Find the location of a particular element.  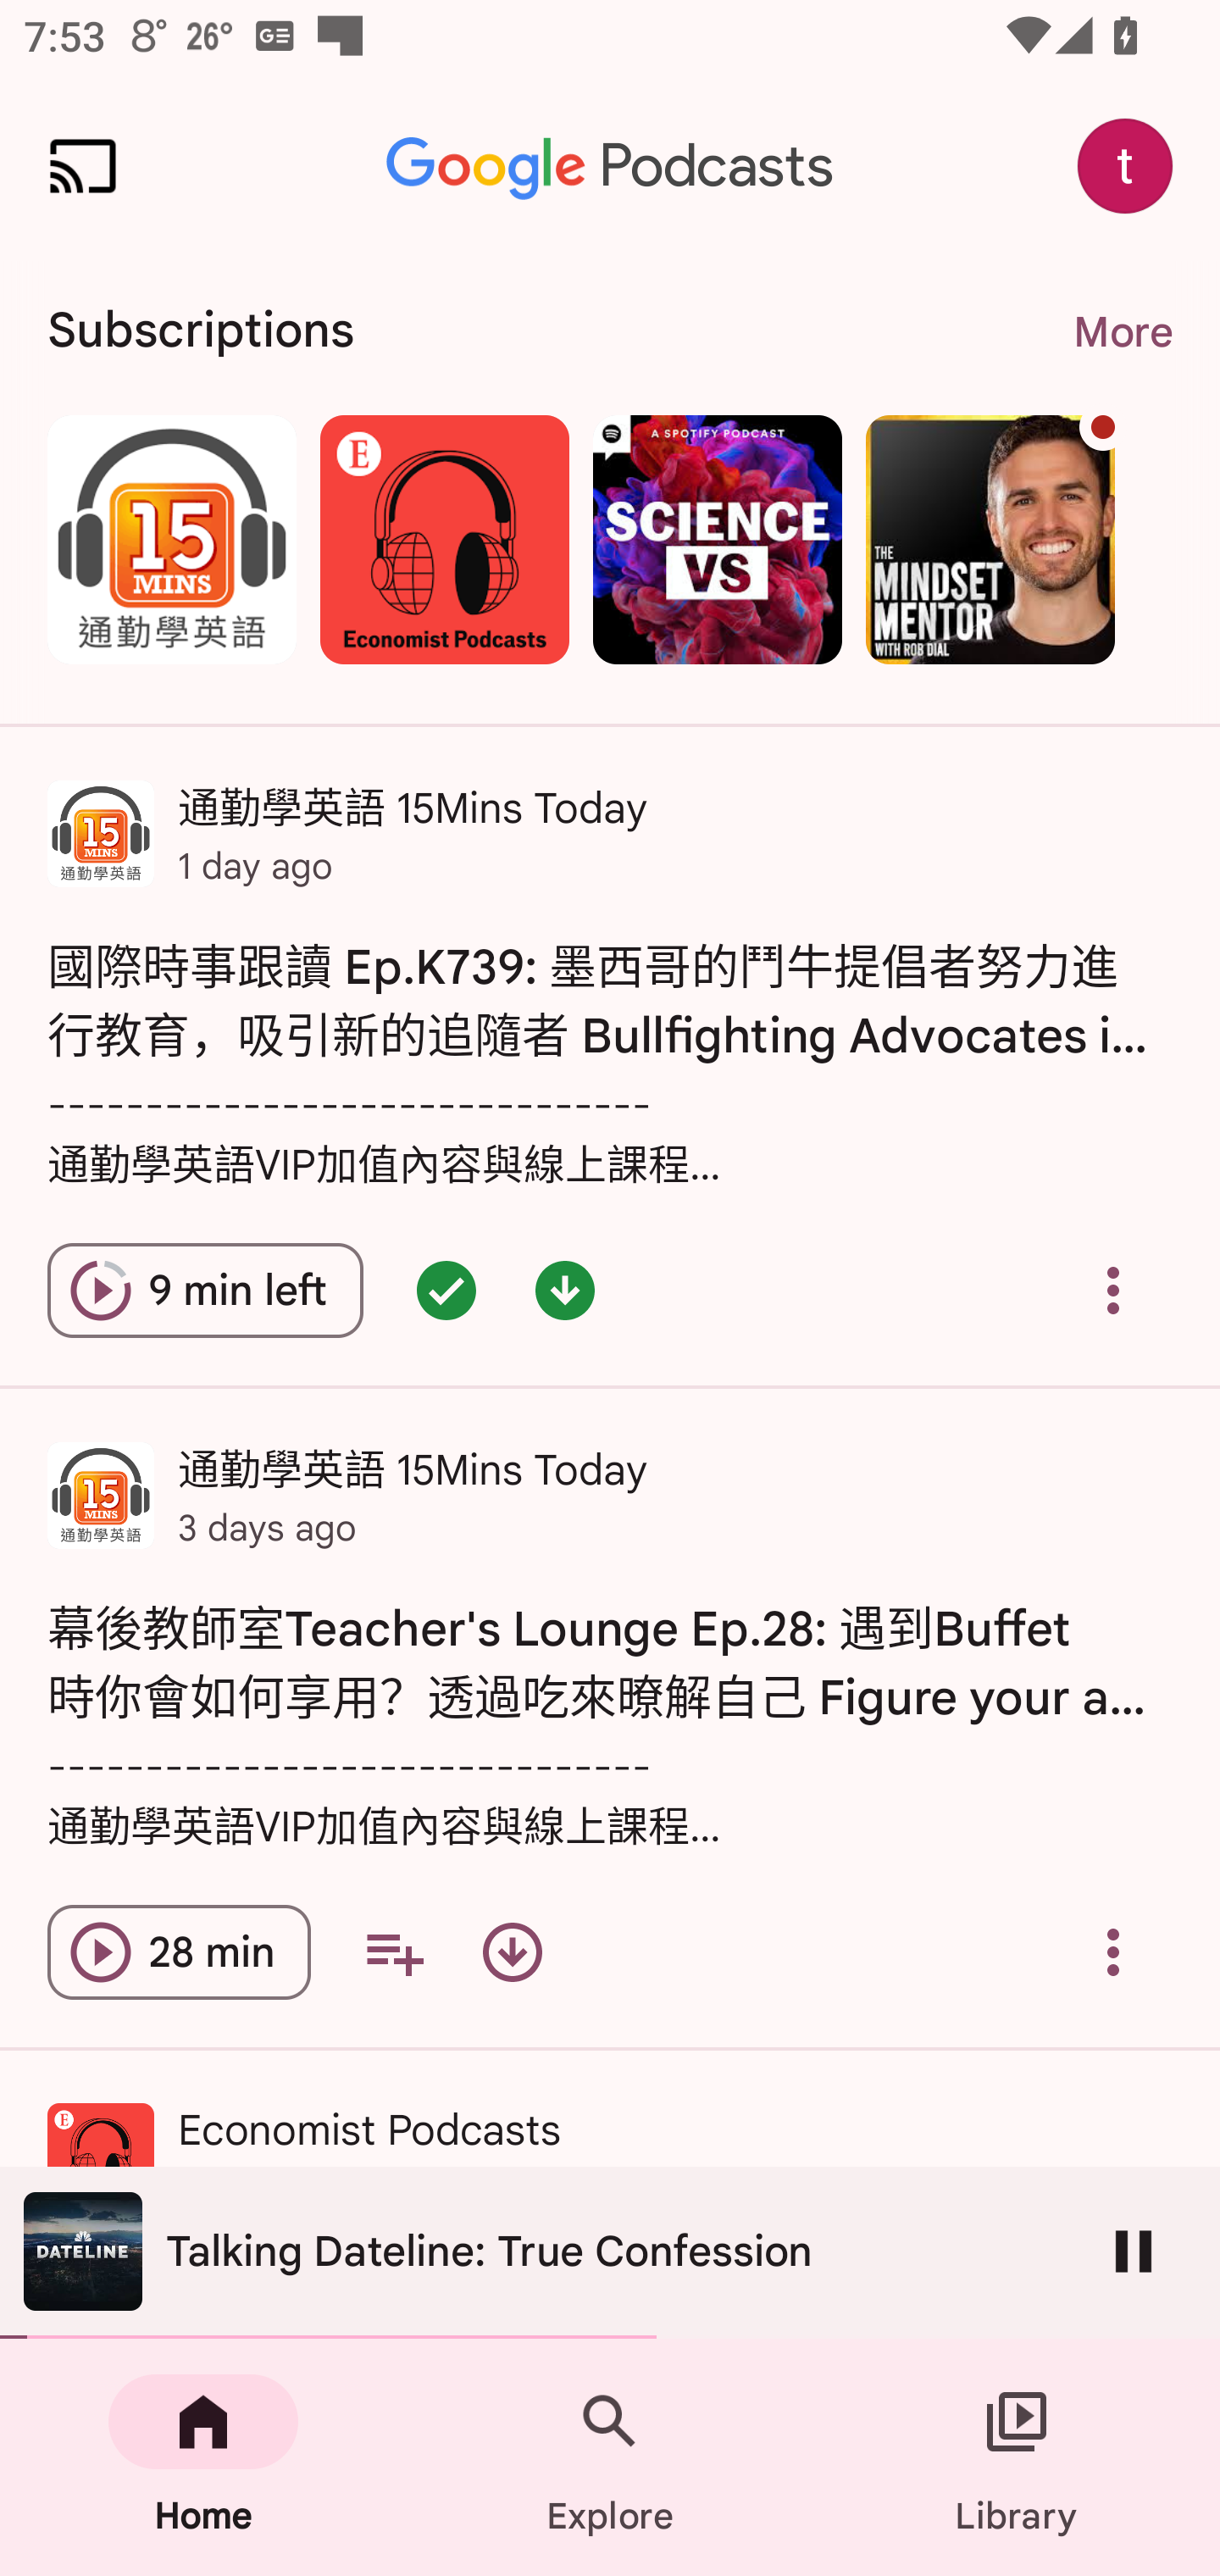

Episode queued - double tap for options is located at coordinates (446, 1290).